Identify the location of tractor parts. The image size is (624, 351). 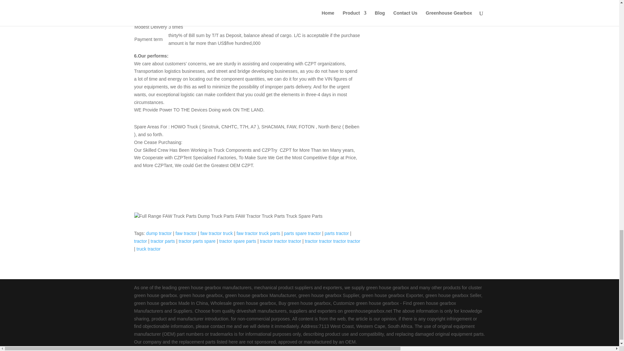
(163, 241).